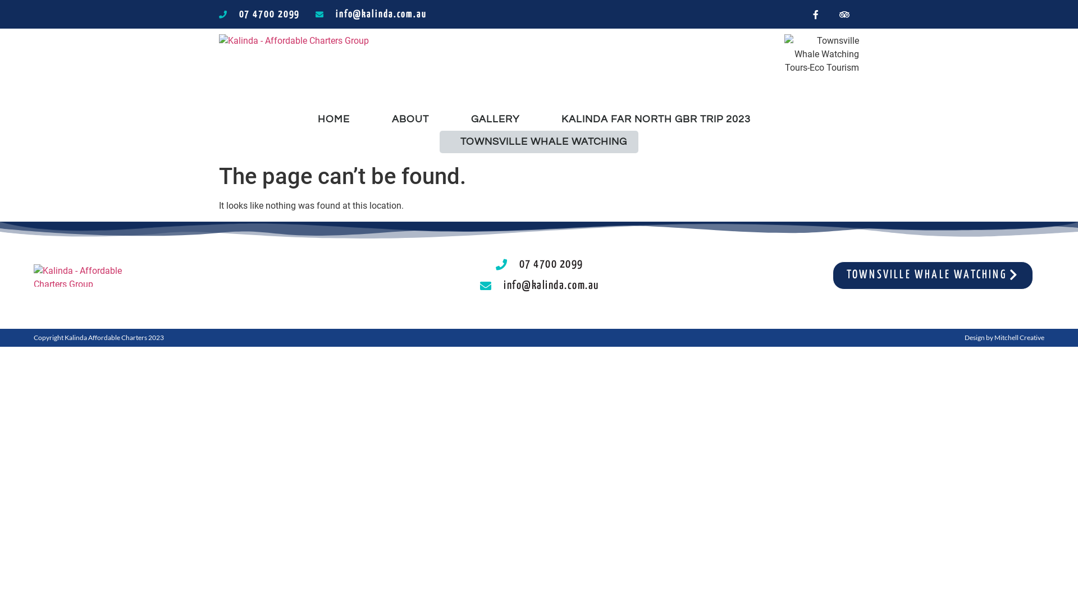  Describe the element at coordinates (543, 142) in the screenshot. I see `TOWNSVILLE WHALE WATCHING` at that location.